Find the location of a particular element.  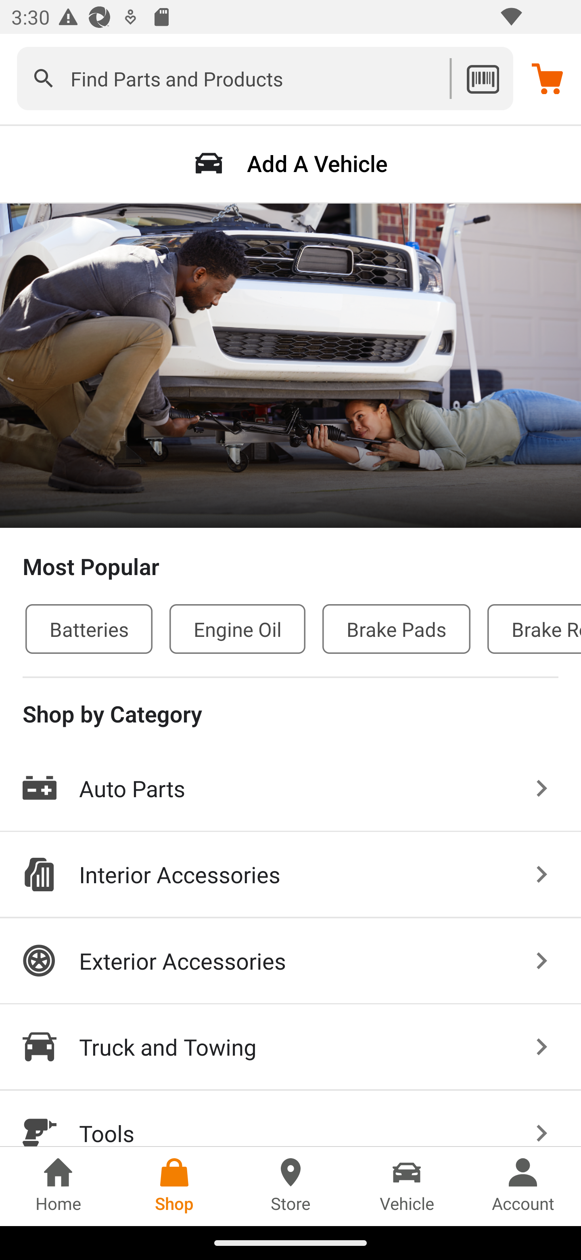

Shop is located at coordinates (174, 1186).